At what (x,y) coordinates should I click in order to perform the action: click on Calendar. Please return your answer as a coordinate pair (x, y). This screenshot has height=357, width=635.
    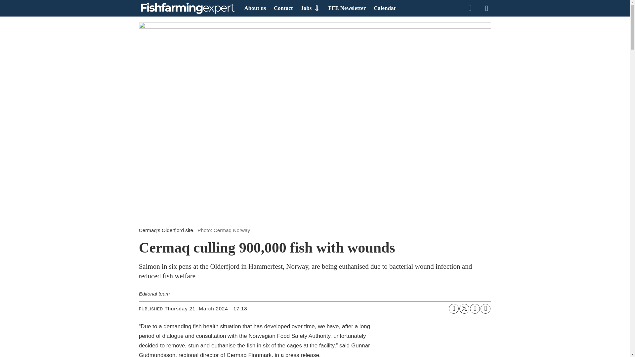
    Looking at the image, I should click on (385, 8).